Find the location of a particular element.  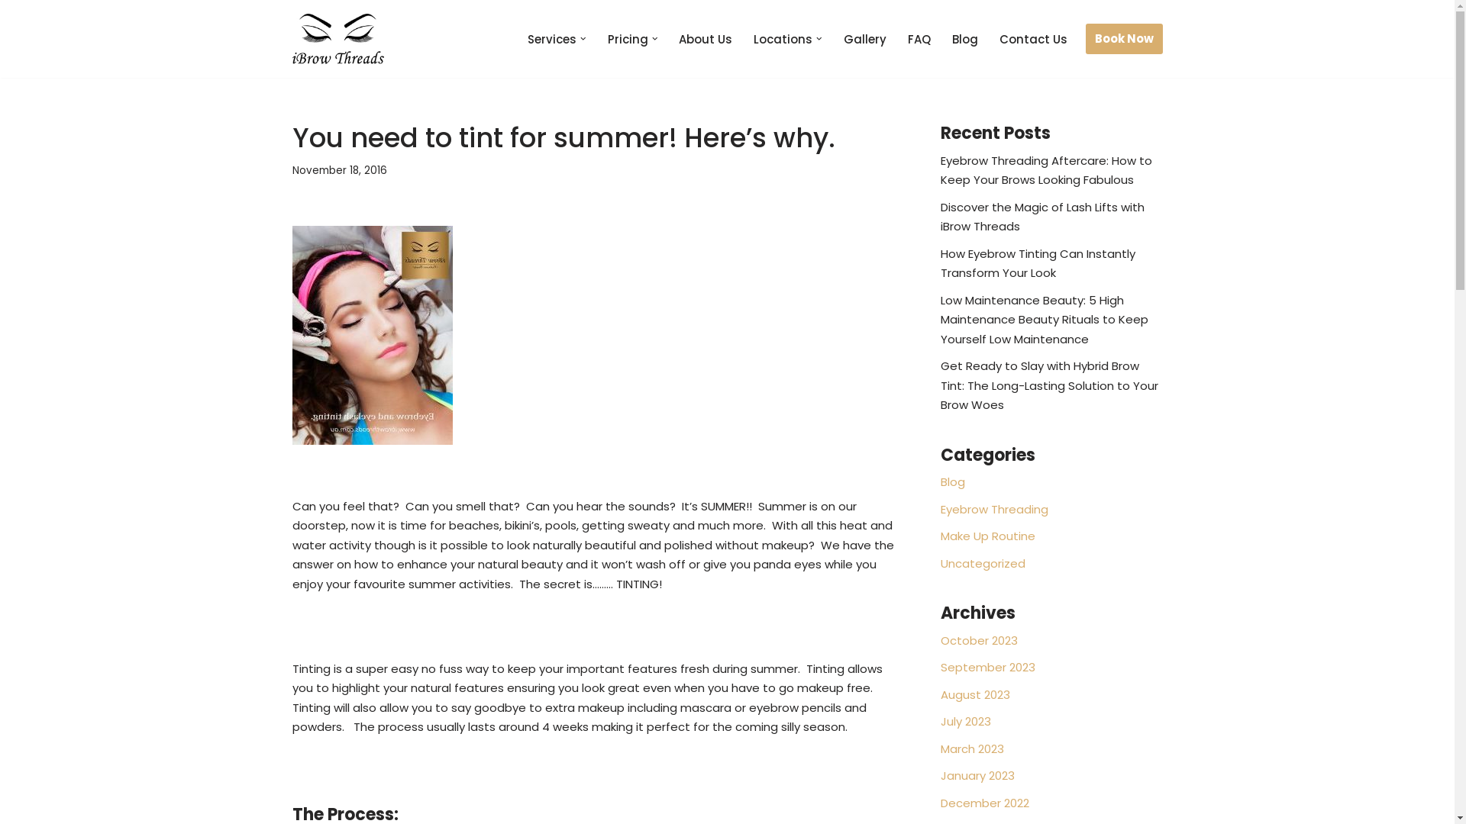

September 2023 is located at coordinates (988, 667).